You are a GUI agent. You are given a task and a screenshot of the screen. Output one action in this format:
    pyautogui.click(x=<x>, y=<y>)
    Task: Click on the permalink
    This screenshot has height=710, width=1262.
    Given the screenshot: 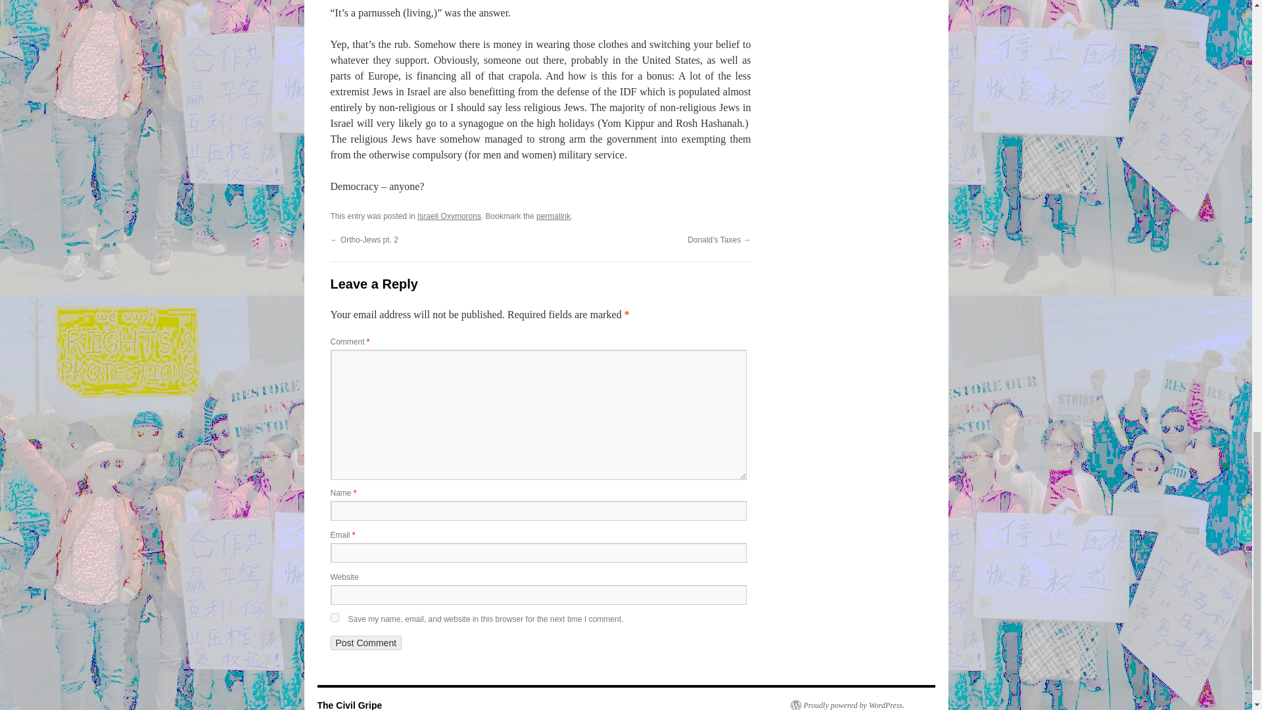 What is the action you would take?
    pyautogui.click(x=553, y=216)
    